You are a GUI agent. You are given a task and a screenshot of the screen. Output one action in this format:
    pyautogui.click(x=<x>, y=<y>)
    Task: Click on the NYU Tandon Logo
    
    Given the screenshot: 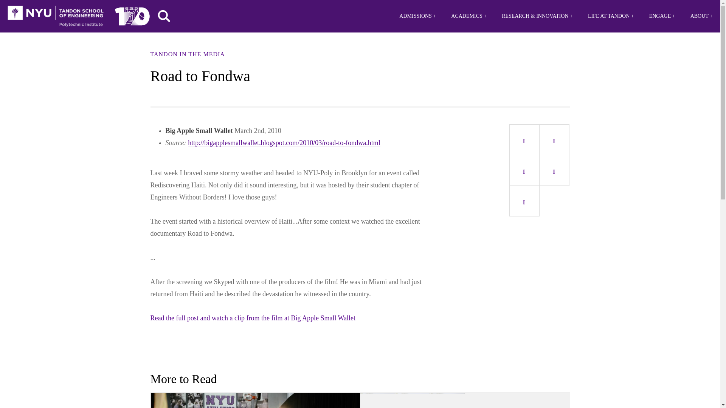 What is the action you would take?
    pyautogui.click(x=55, y=16)
    